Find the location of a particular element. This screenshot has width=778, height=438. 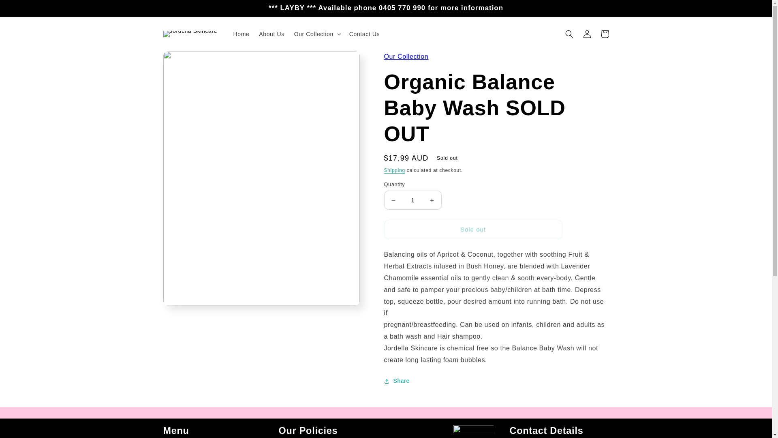

Contact Us is located at coordinates (364, 34).